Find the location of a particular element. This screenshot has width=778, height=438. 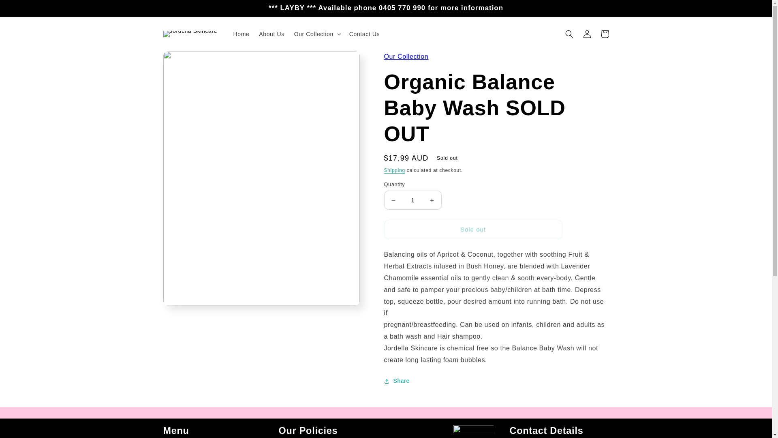

Contact Us is located at coordinates (364, 34).